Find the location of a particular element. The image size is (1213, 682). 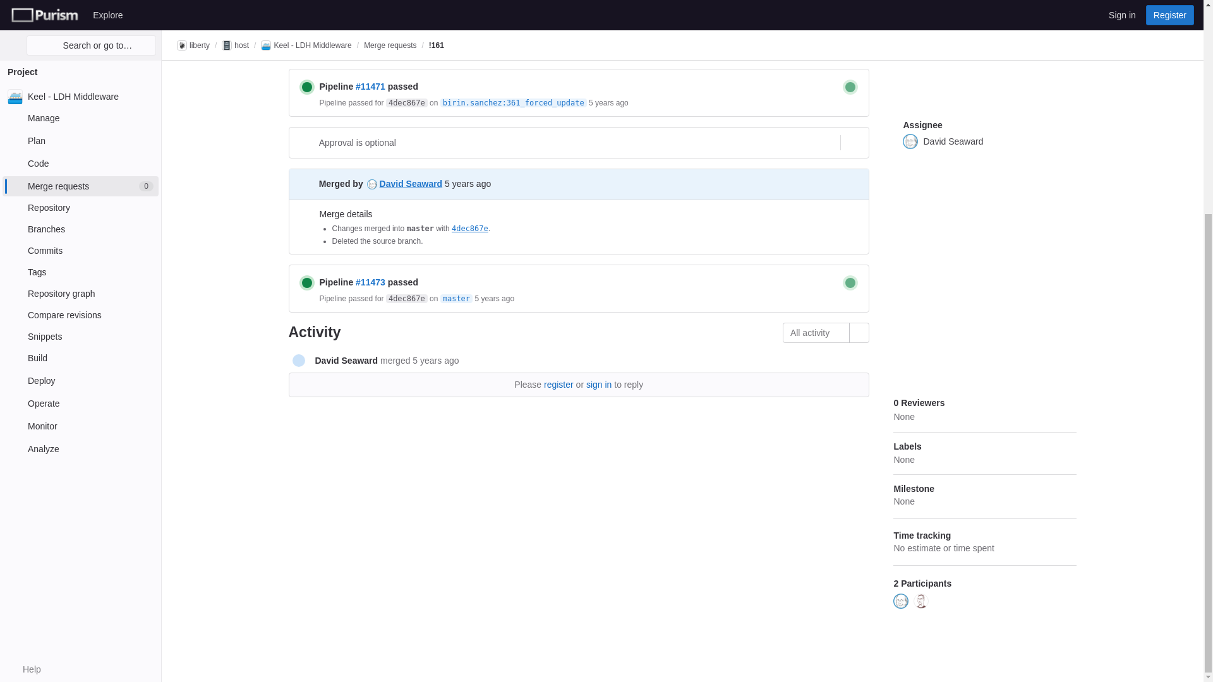

Passed is located at coordinates (307, 87).